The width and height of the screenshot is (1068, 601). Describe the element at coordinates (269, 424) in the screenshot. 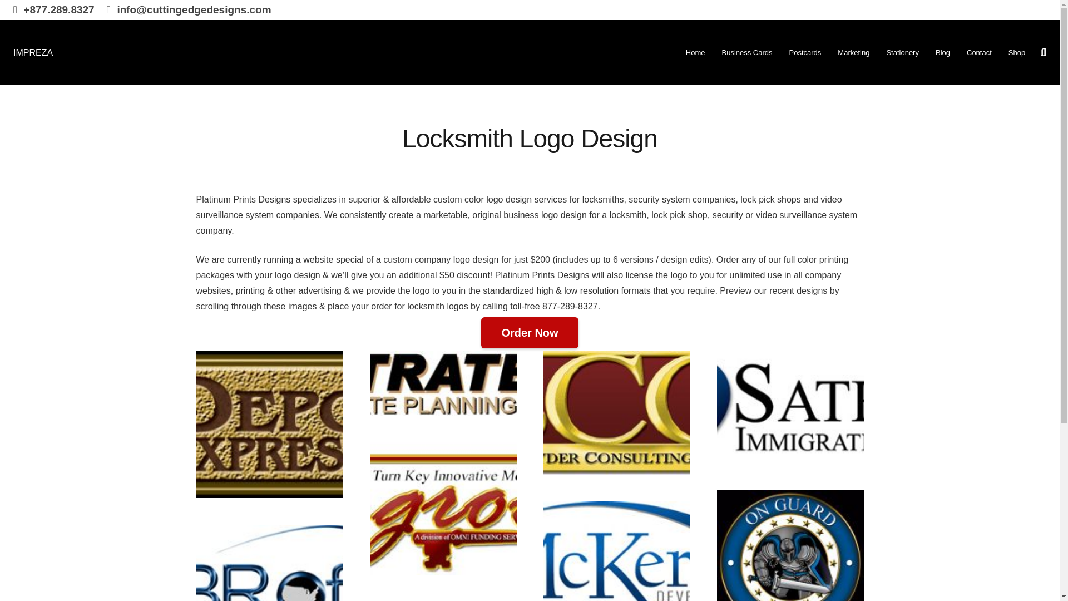

I see `web-depoexpress-lg` at that location.